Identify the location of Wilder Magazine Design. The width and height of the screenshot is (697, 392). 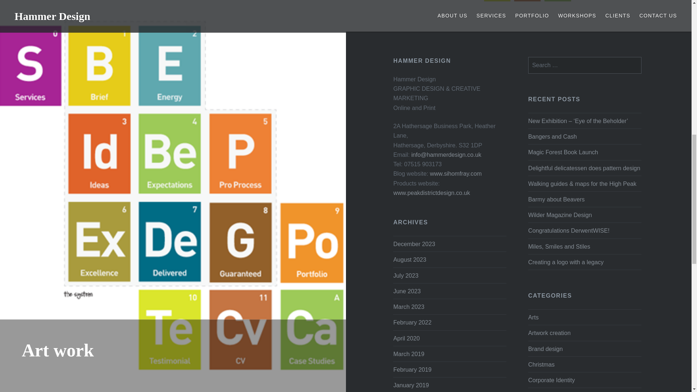
(584, 215).